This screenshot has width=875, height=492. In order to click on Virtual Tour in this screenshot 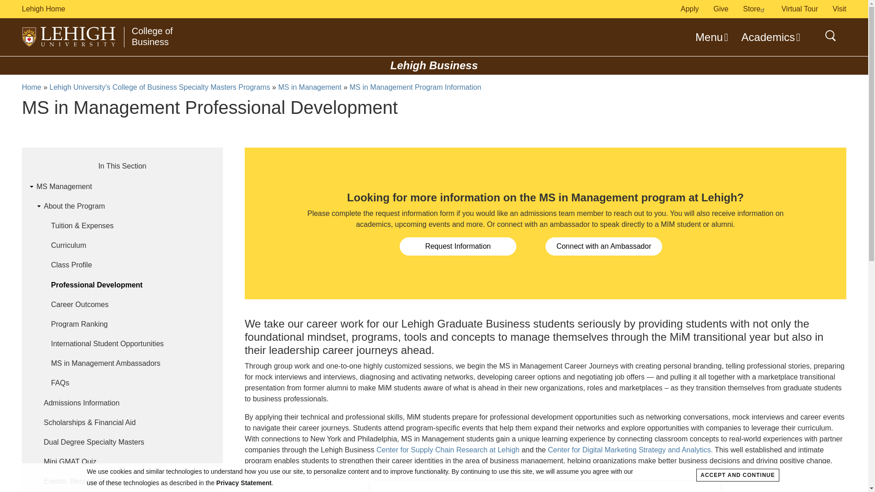, I will do `click(799, 9)`.